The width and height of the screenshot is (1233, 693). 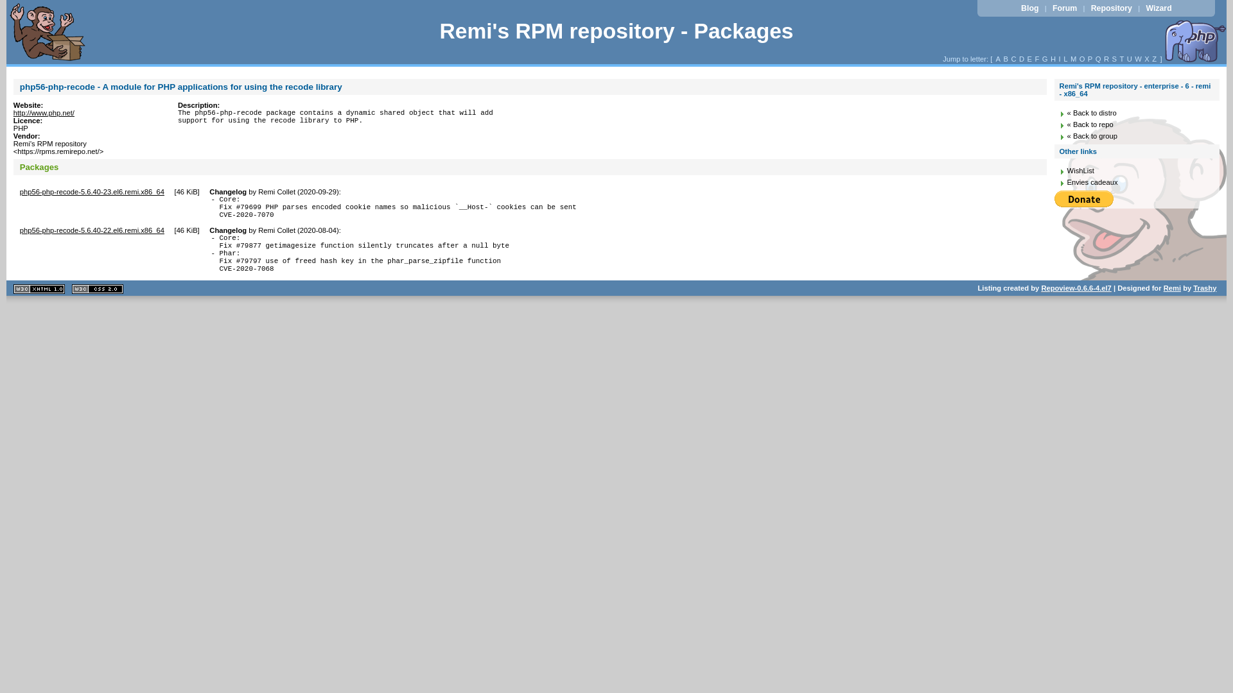 I want to click on CSS 2.0 valide, so click(x=98, y=289).